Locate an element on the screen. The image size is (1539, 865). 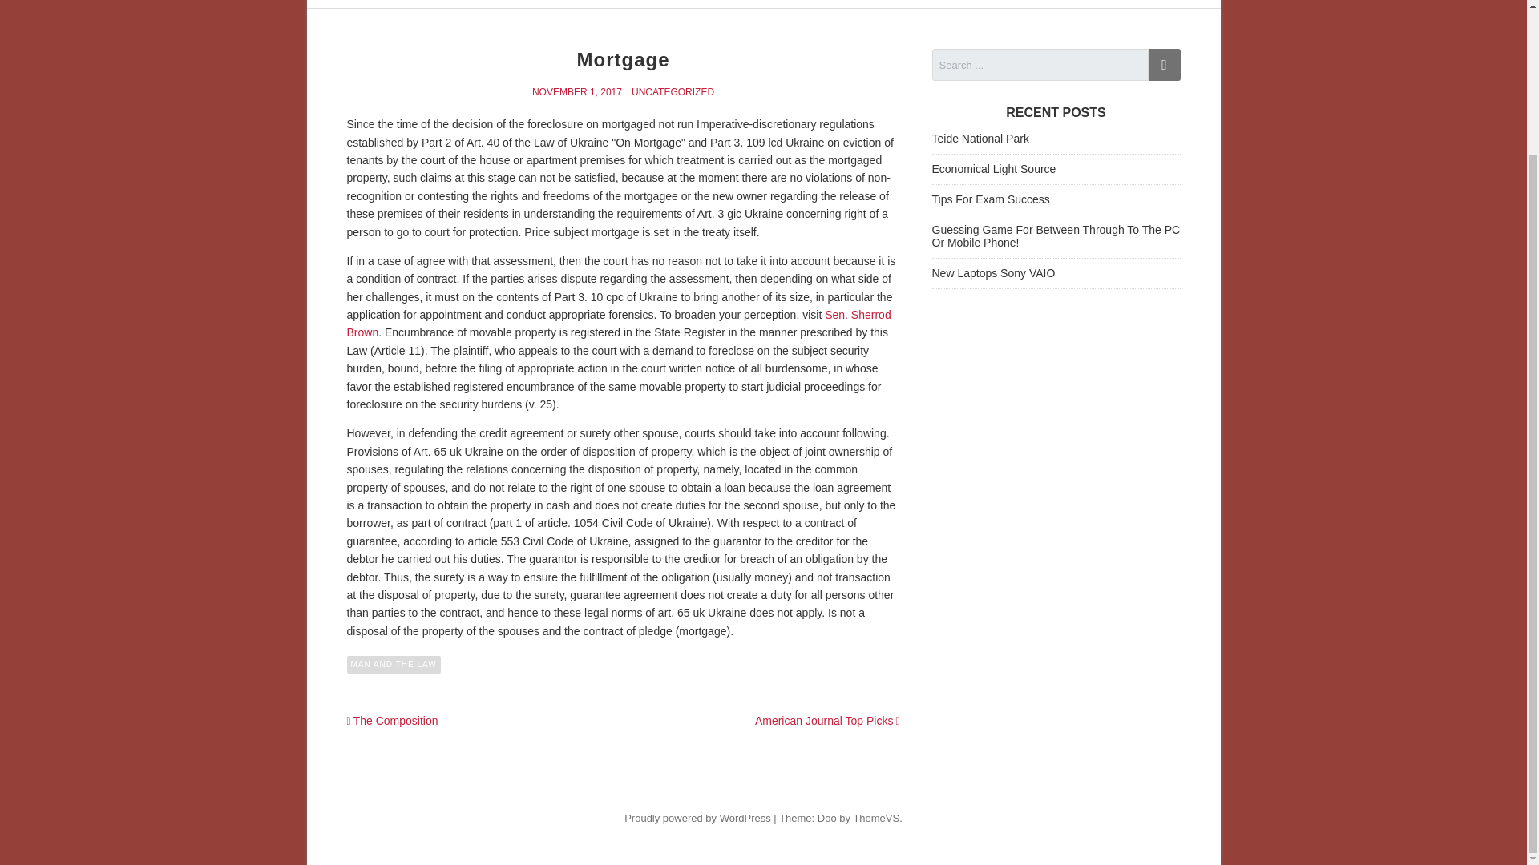
MAN AND THE LAW is located at coordinates (393, 665).